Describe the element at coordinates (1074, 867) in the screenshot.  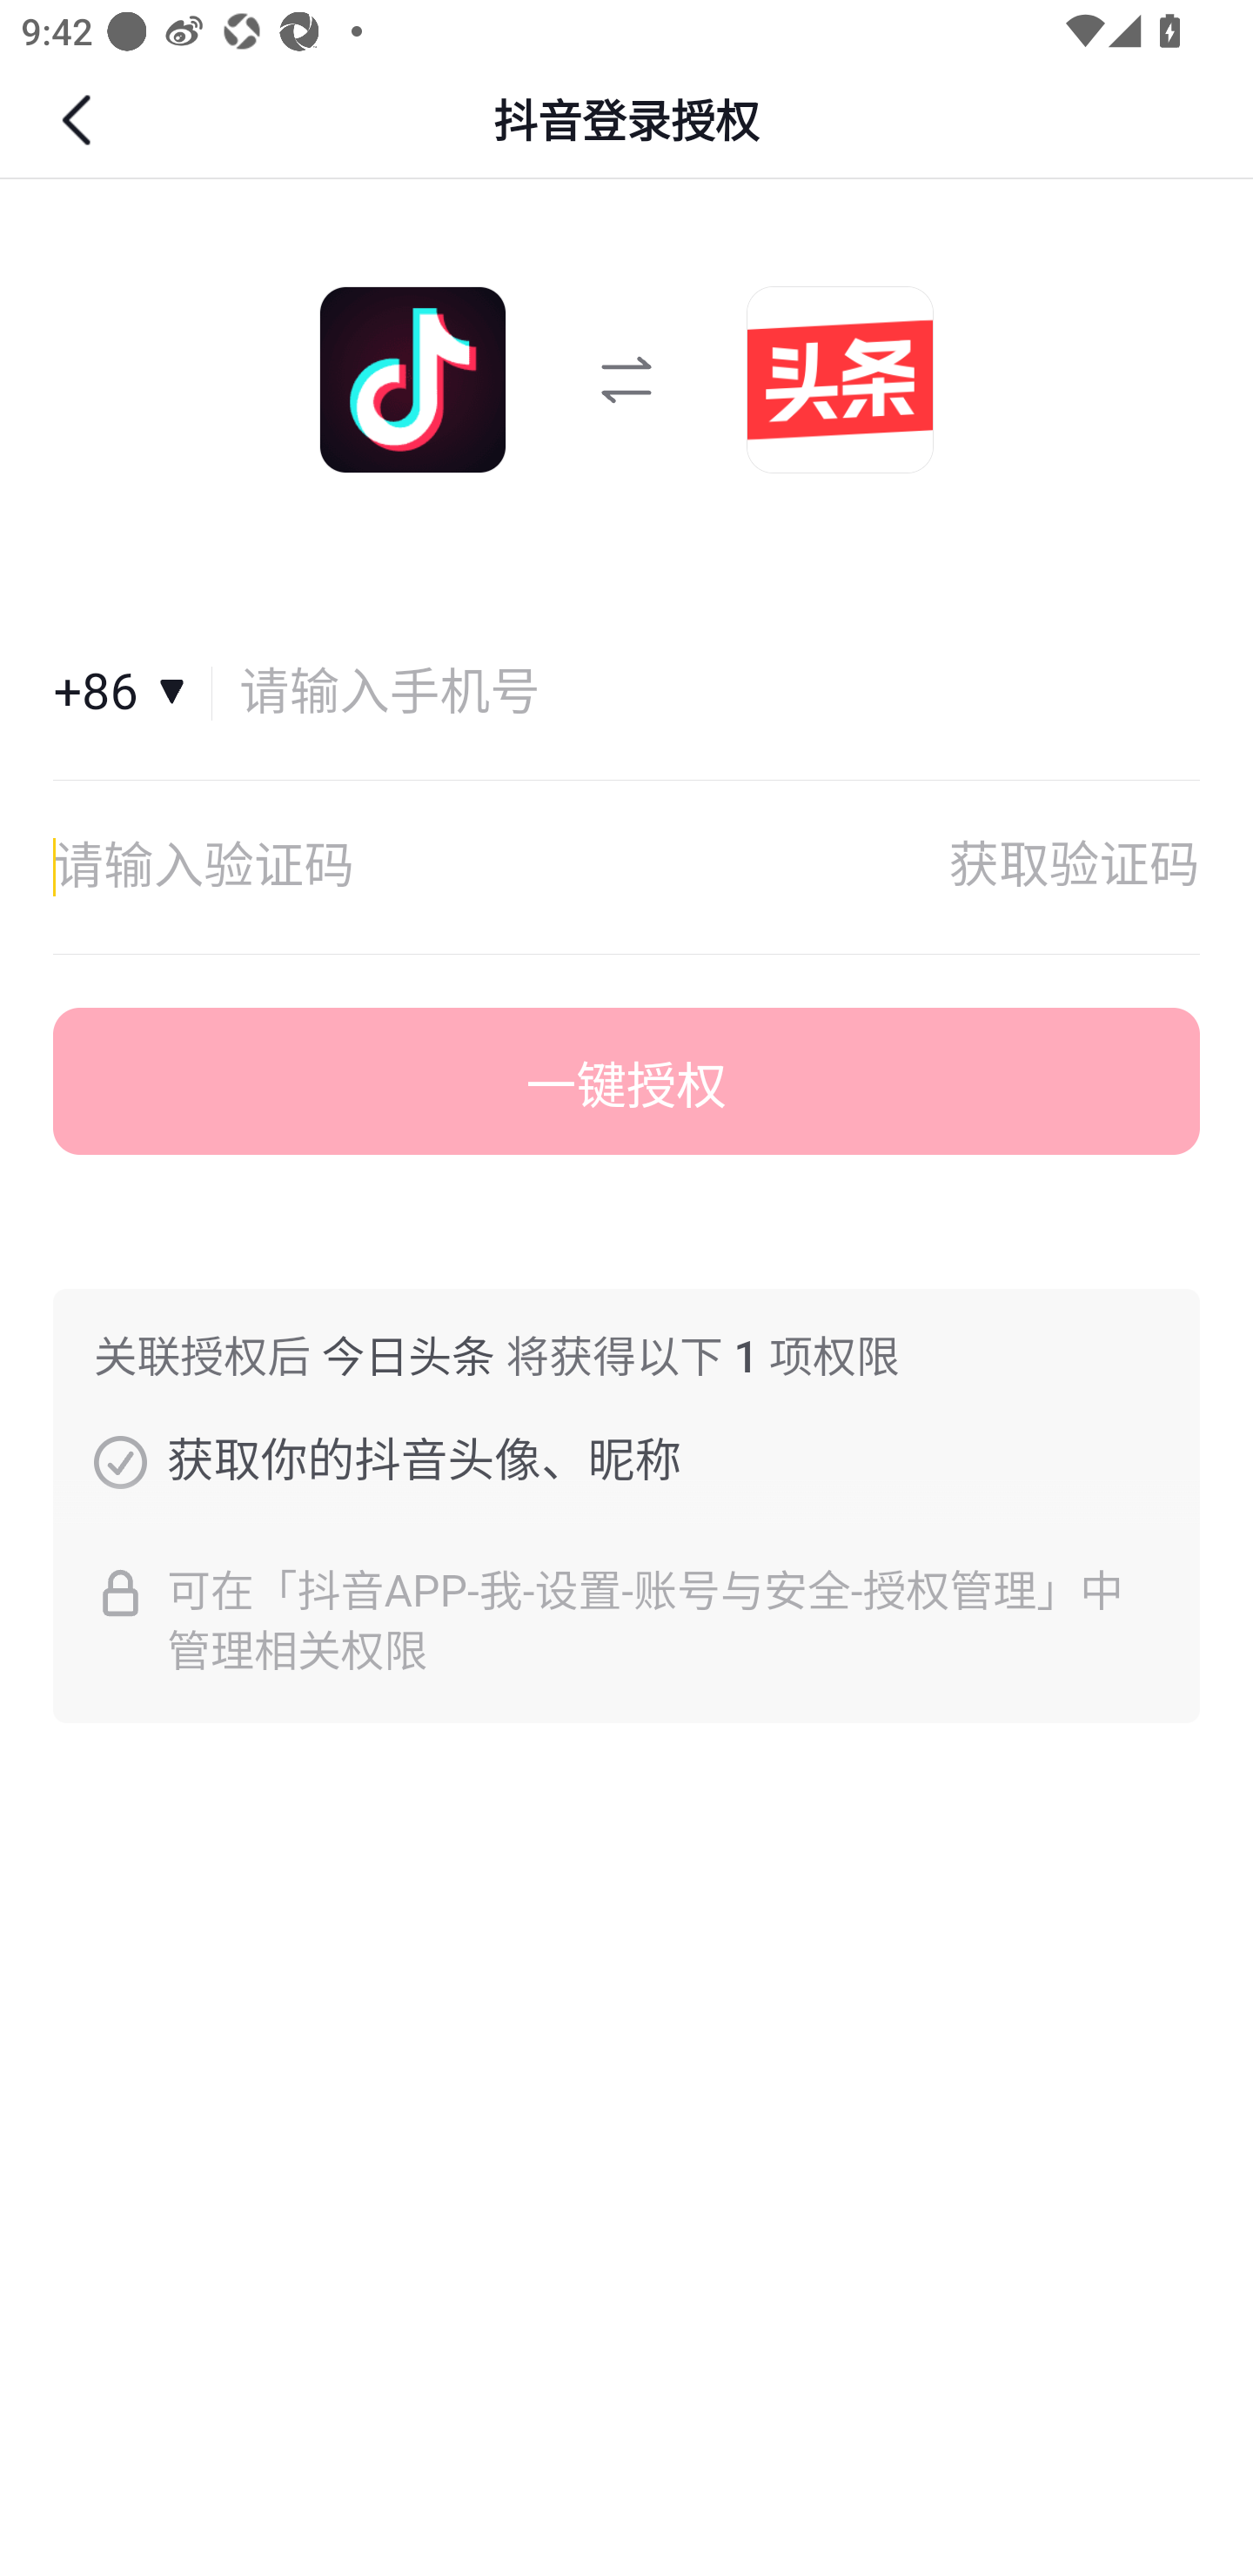
I see `获取验证码` at that location.